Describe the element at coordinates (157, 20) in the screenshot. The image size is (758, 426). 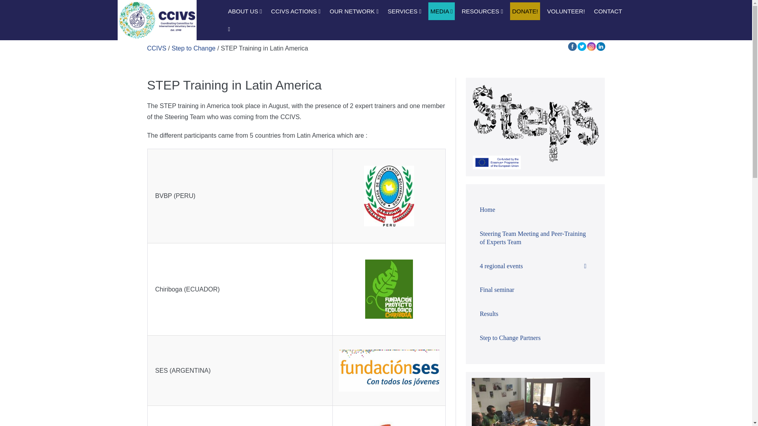
I see `CCIVS` at that location.